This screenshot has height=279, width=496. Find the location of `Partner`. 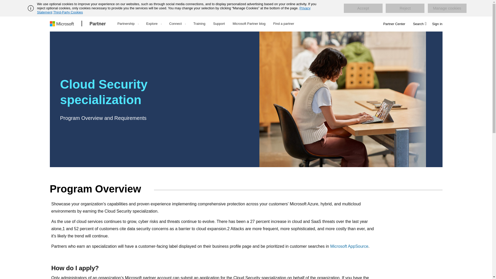

Partner is located at coordinates (98, 24).